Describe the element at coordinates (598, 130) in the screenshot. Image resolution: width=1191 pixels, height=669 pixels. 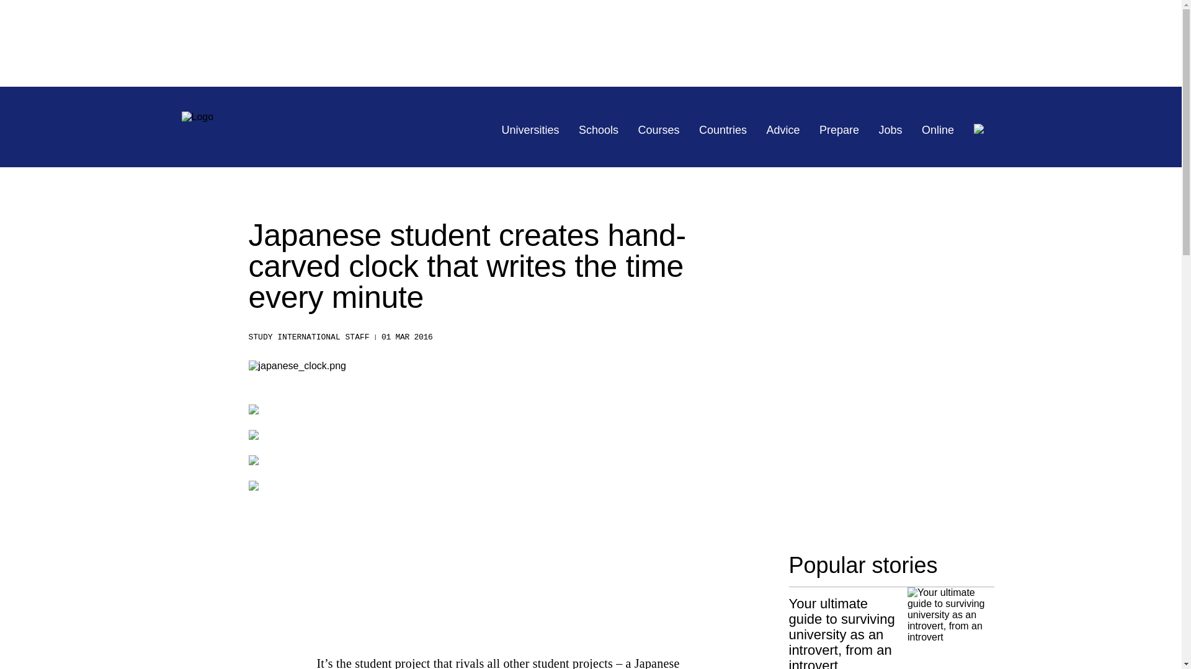
I see `Schools` at that location.